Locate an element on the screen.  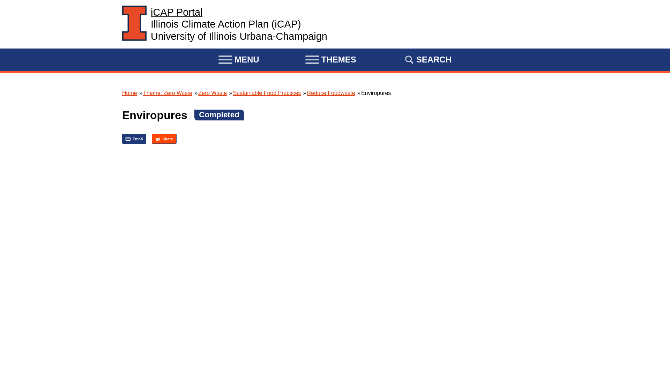
Home is located at coordinates (129, 93).